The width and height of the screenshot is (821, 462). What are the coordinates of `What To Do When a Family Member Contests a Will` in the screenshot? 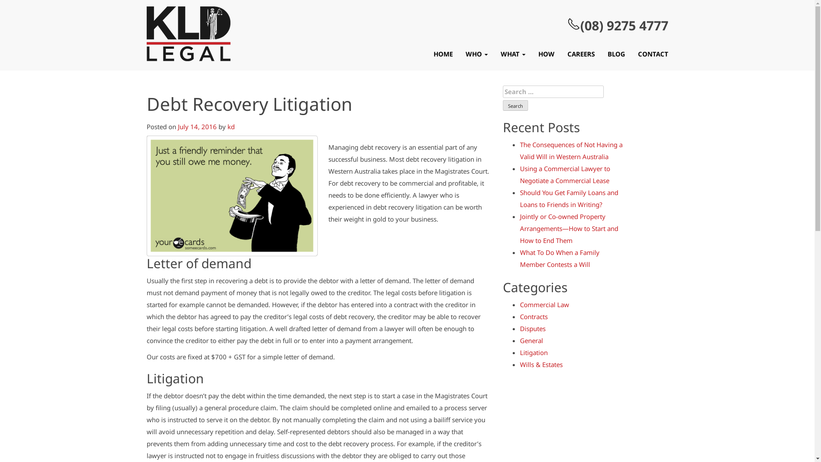 It's located at (560, 258).